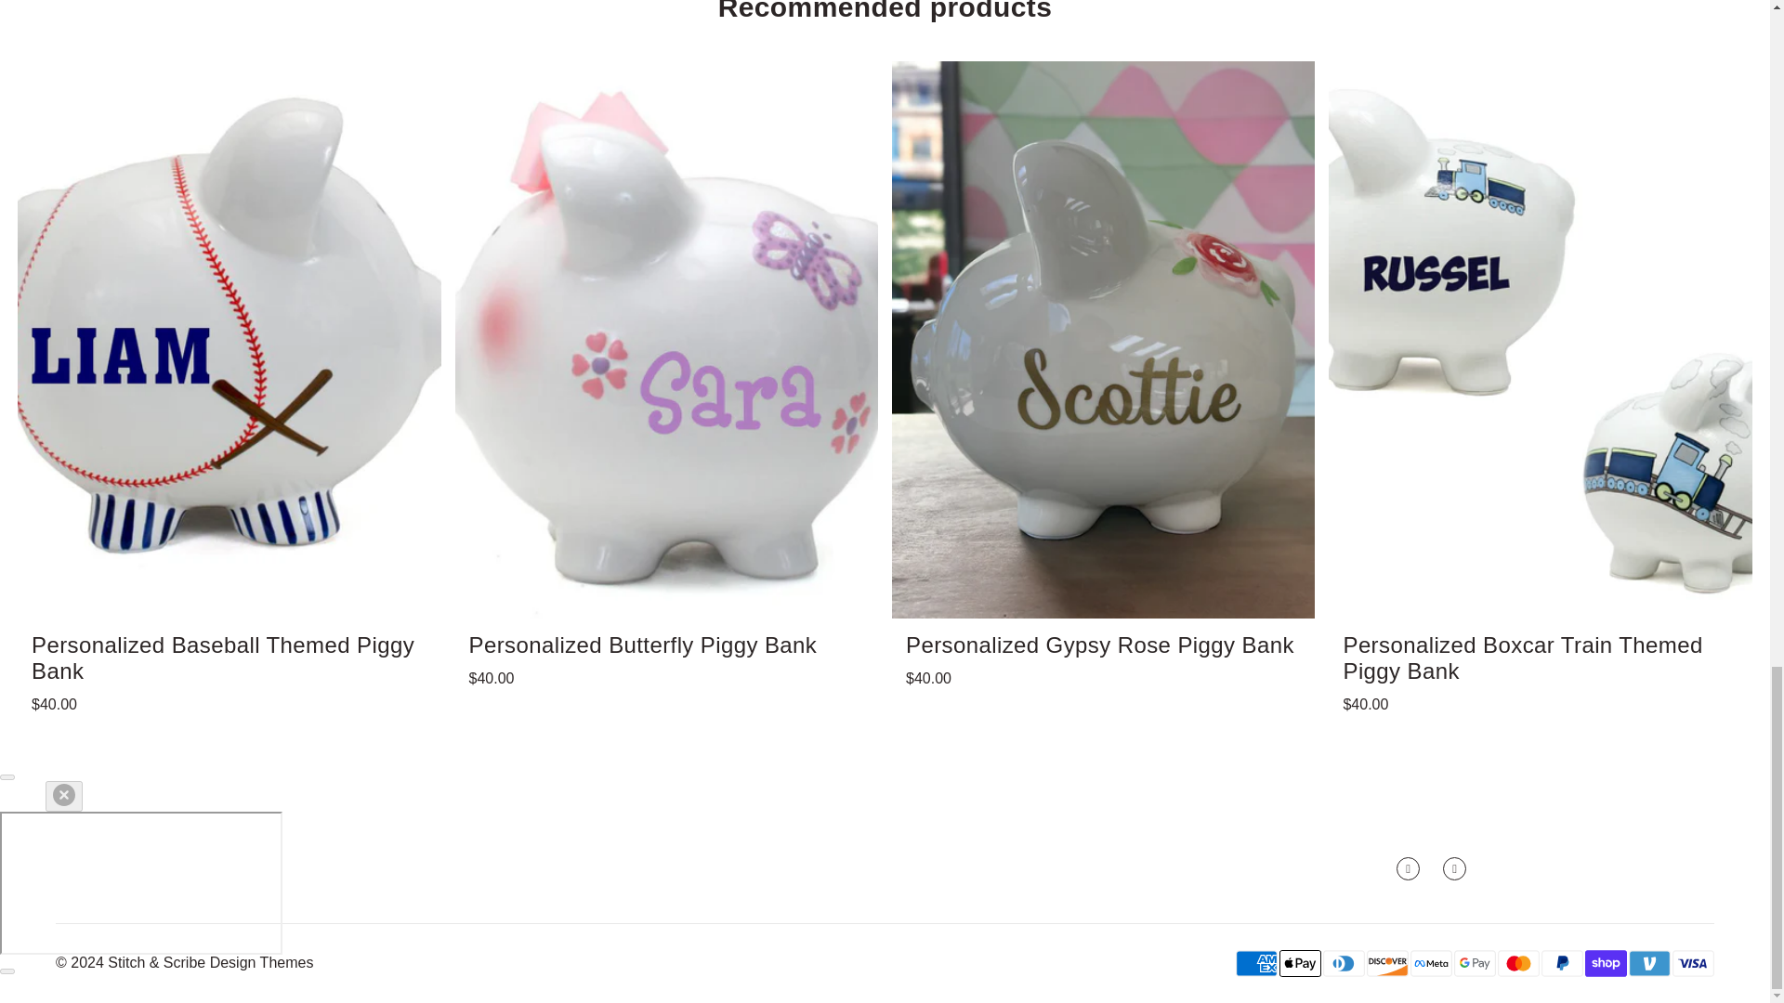 Image resolution: width=1784 pixels, height=1003 pixels. What do you see at coordinates (1693, 963) in the screenshot?
I see `Visa` at bounding box center [1693, 963].